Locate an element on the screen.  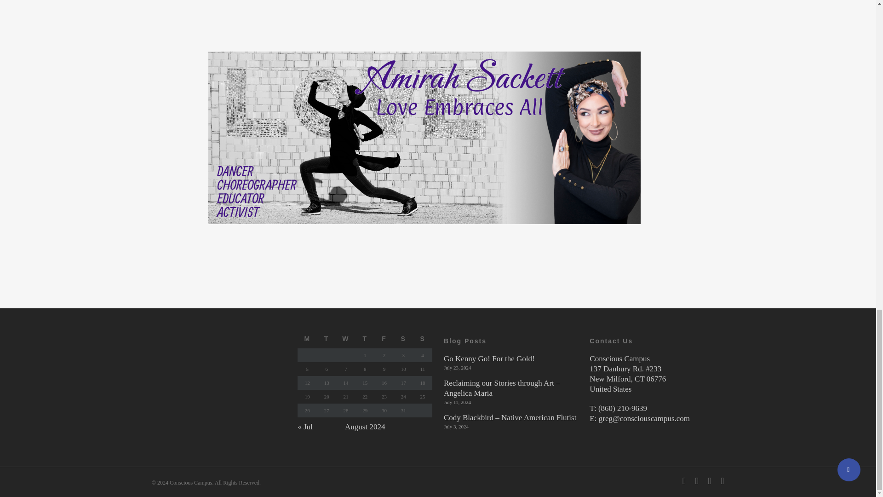
Thursday is located at coordinates (365, 341).